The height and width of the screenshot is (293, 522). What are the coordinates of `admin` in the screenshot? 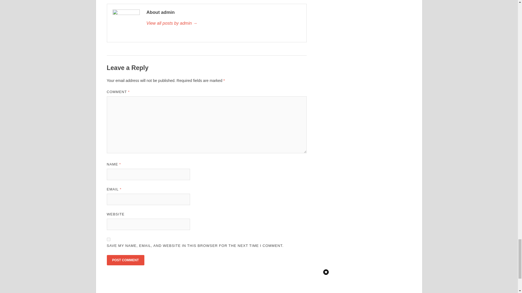 It's located at (223, 23).